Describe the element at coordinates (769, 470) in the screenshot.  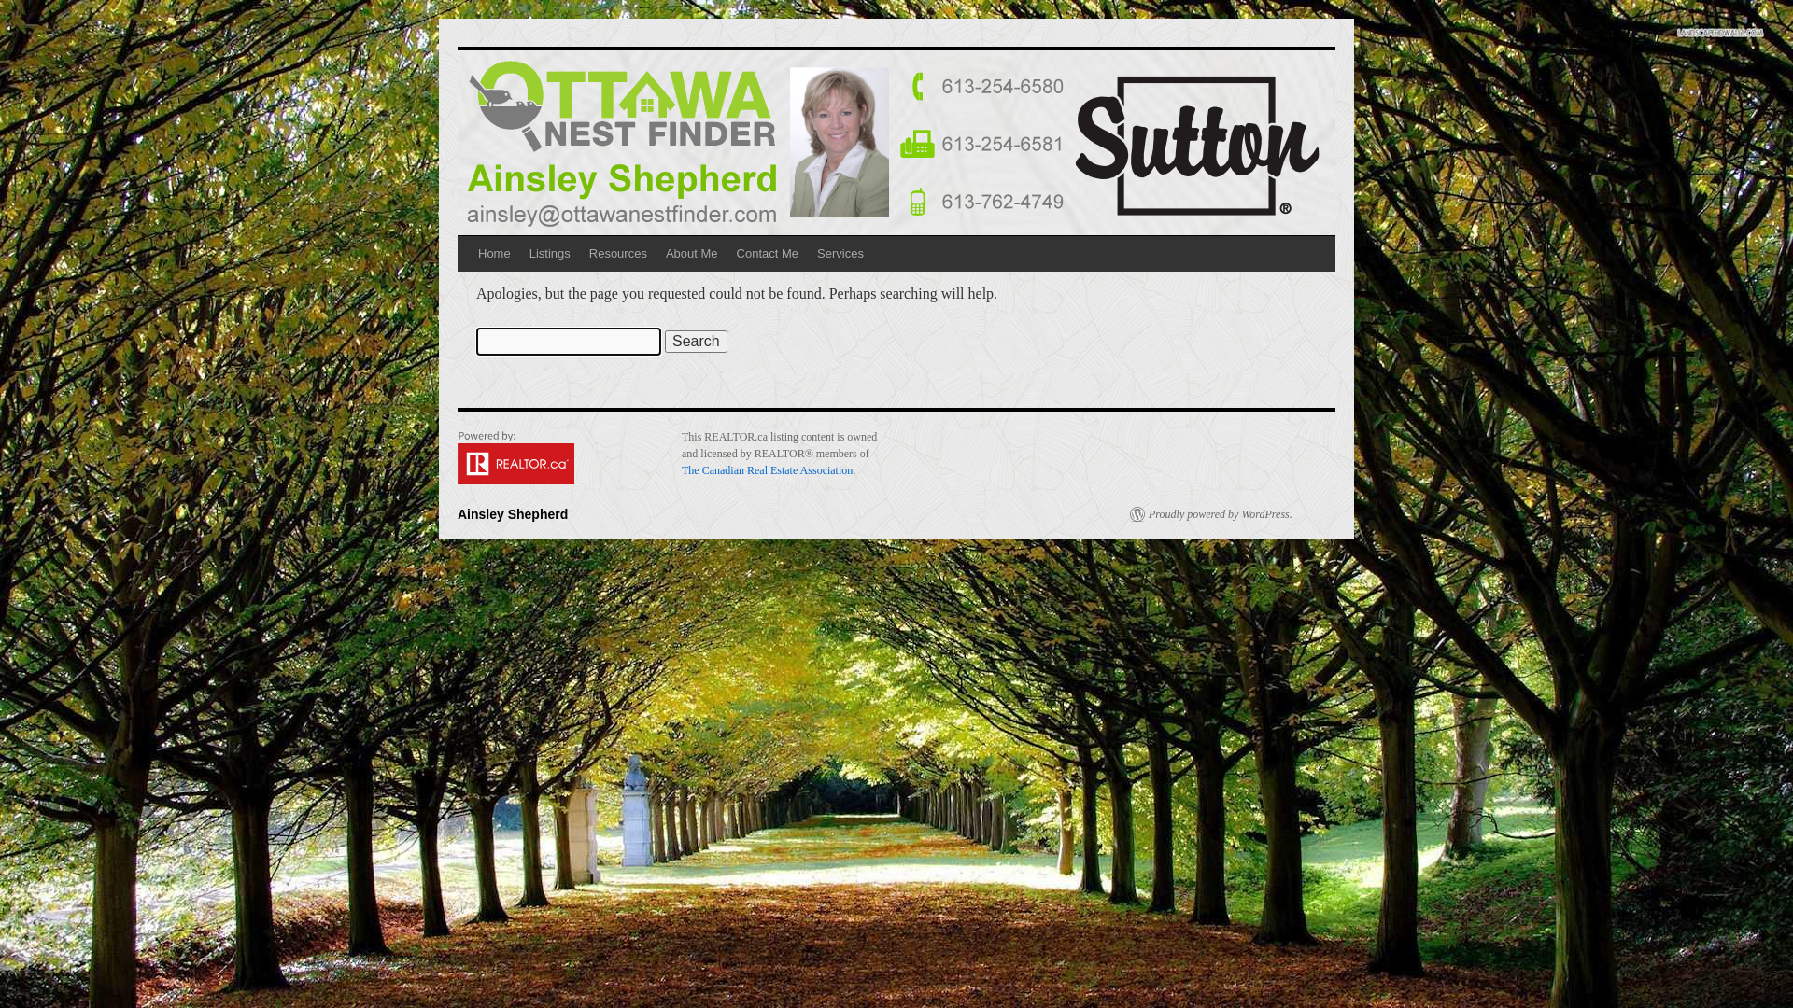
I see `The Canadian Real Estate Association.` at that location.